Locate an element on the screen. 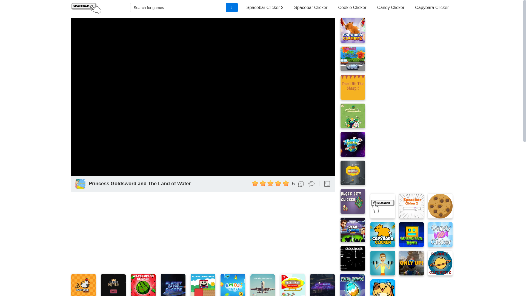 This screenshot has height=296, width=526. Clicker Royale is located at coordinates (113, 285).